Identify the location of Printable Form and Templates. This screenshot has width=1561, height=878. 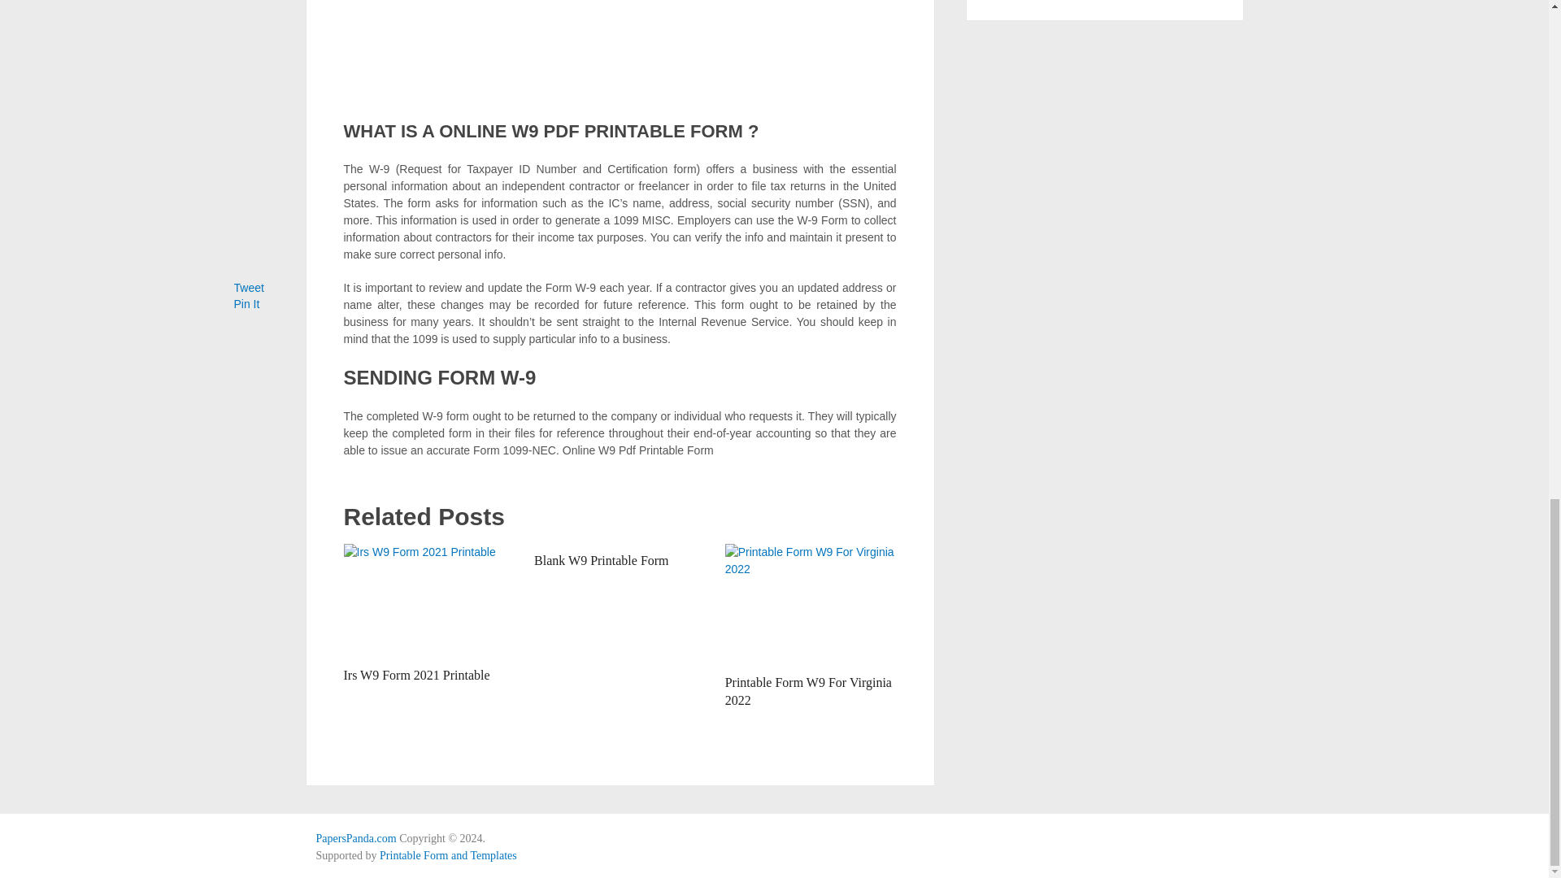
(447, 855).